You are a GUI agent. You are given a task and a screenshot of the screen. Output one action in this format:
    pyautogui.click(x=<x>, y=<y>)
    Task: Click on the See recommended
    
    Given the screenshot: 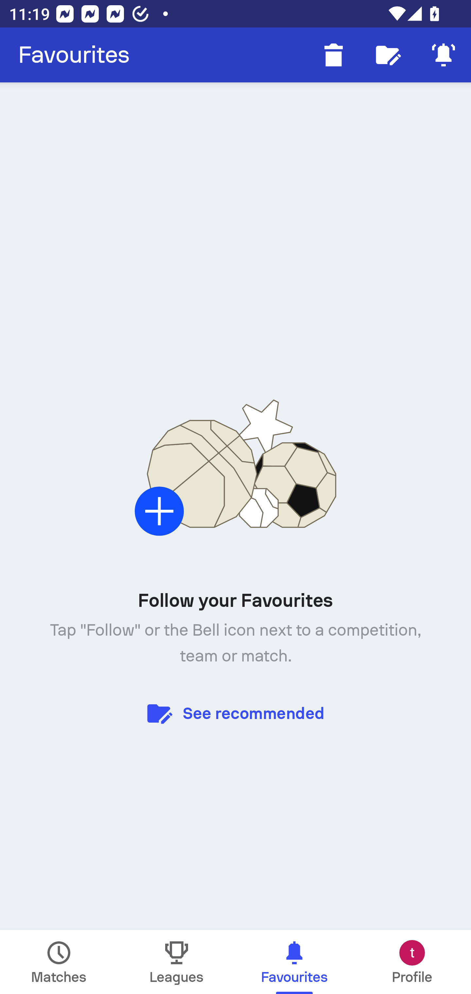 What is the action you would take?
    pyautogui.click(x=235, y=713)
    